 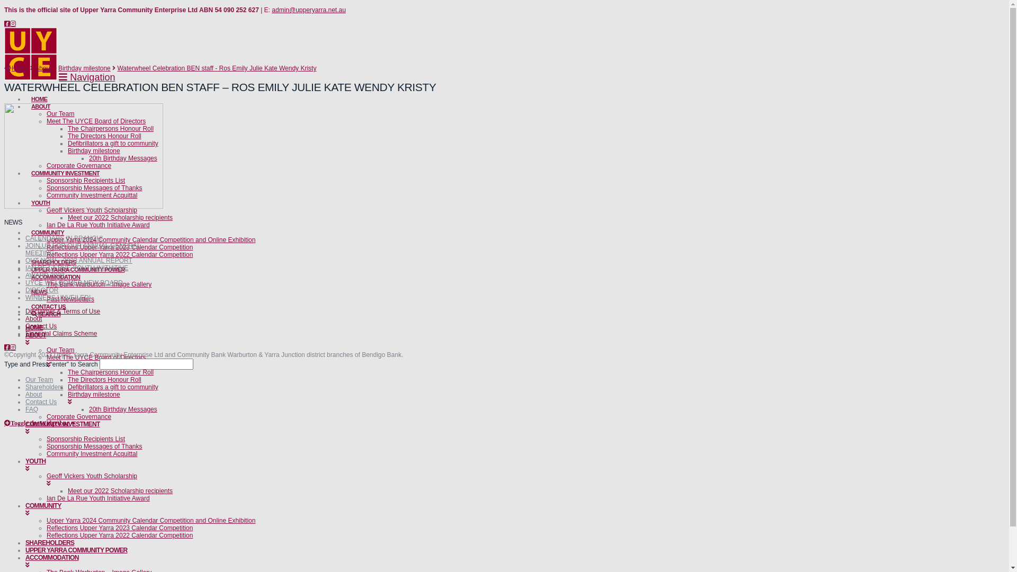 I want to click on Sponsorship Recipients List, so click(x=86, y=439).